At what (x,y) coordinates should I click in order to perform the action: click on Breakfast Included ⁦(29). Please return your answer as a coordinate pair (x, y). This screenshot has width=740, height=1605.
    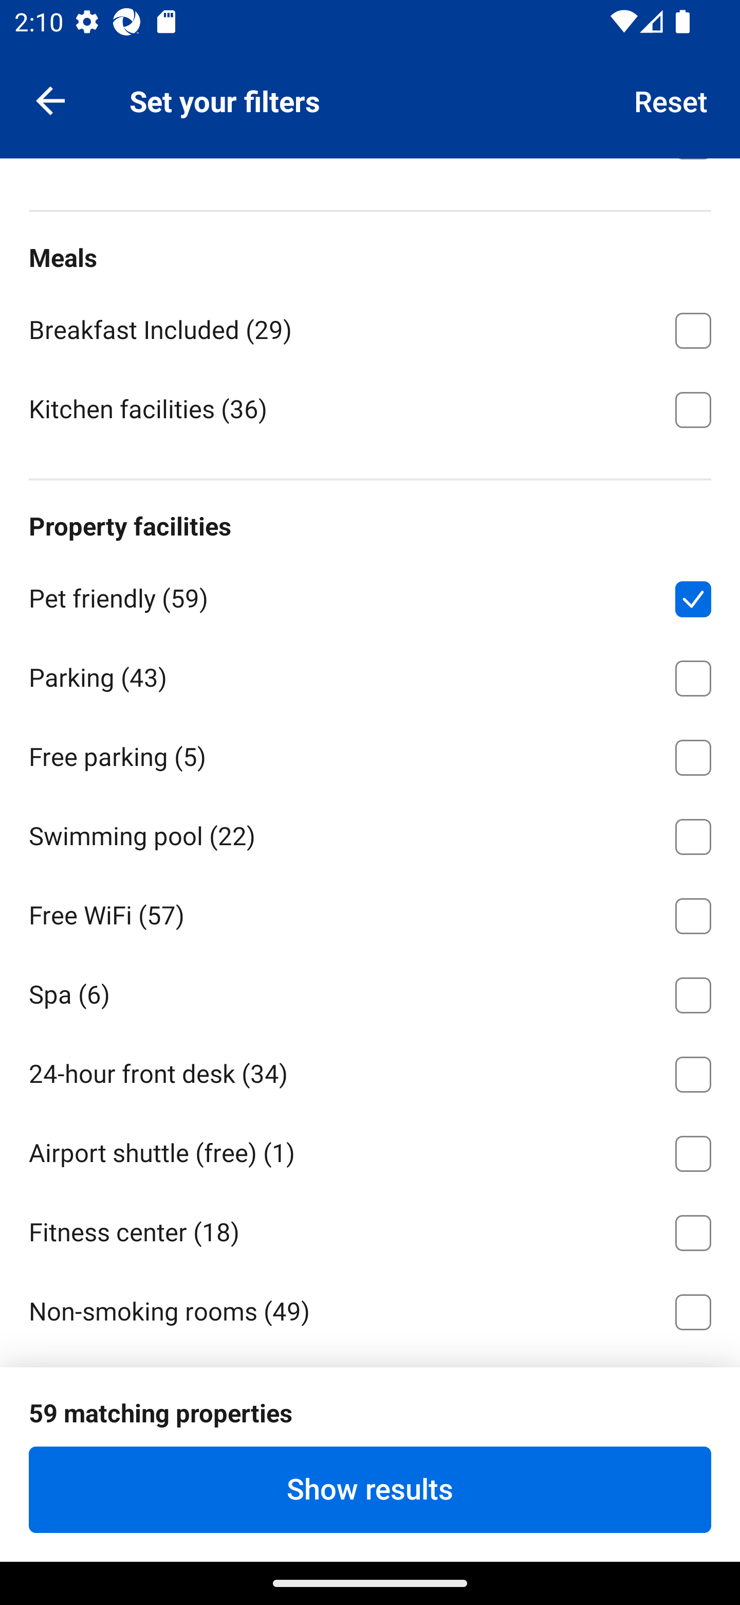
    Looking at the image, I should click on (370, 327).